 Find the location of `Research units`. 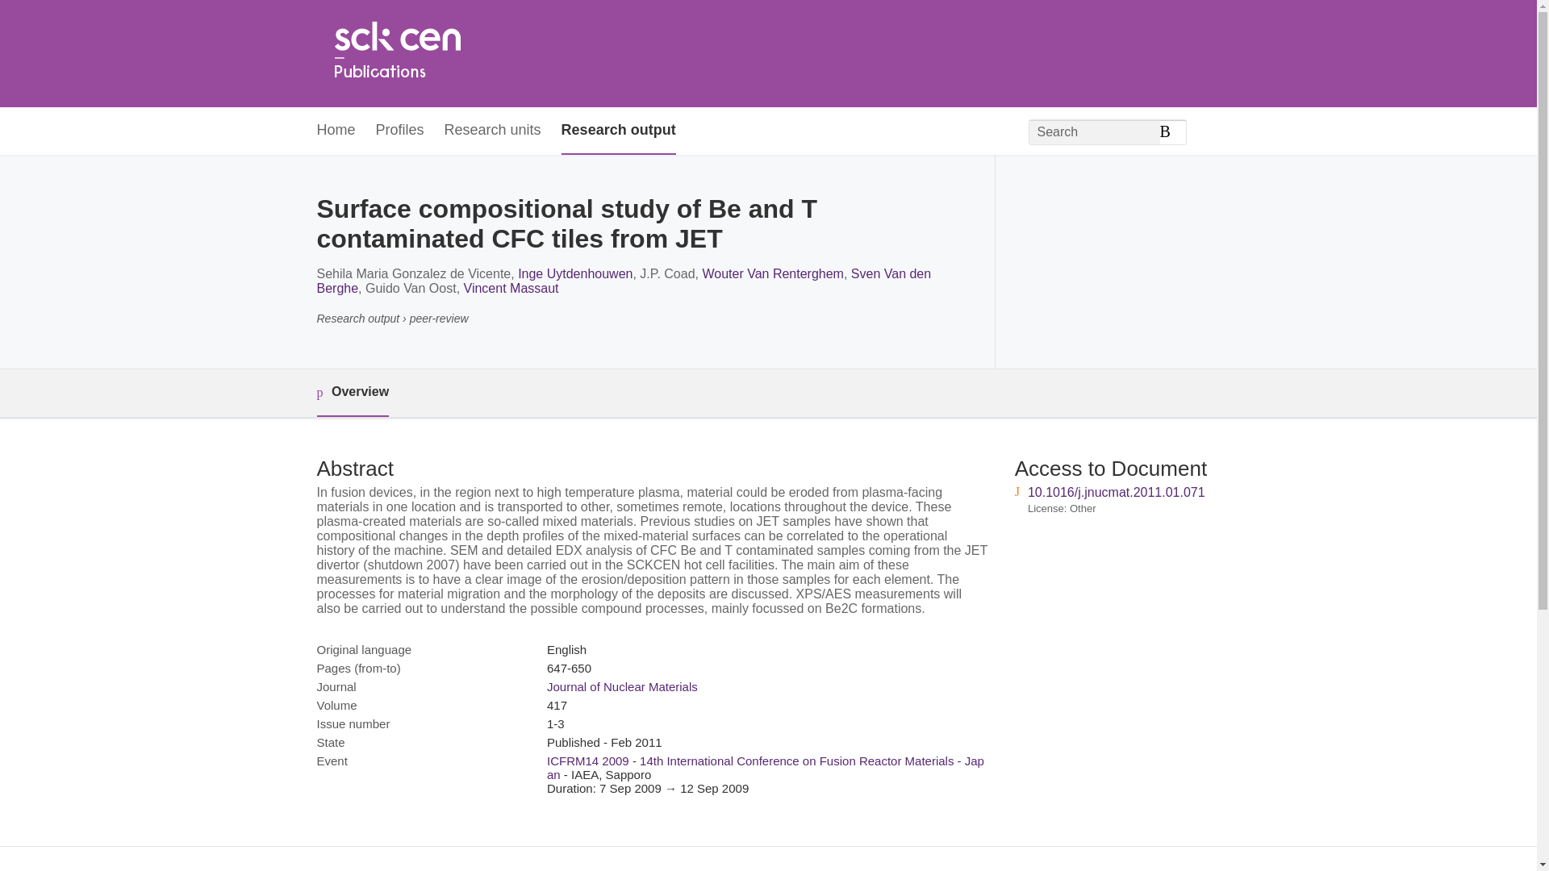

Research units is located at coordinates (492, 131).